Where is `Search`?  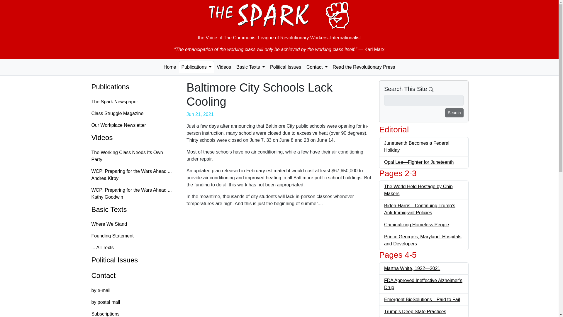 Search is located at coordinates (454, 113).